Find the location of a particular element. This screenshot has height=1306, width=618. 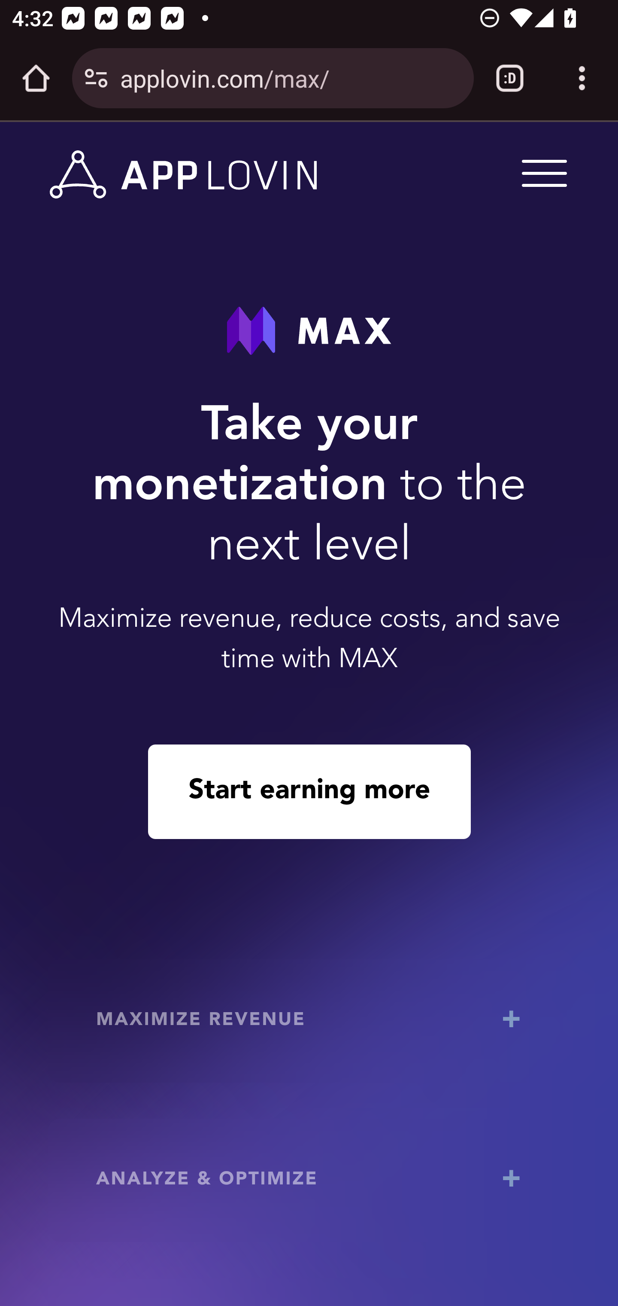

Switch or close tabs is located at coordinates (510, 78).